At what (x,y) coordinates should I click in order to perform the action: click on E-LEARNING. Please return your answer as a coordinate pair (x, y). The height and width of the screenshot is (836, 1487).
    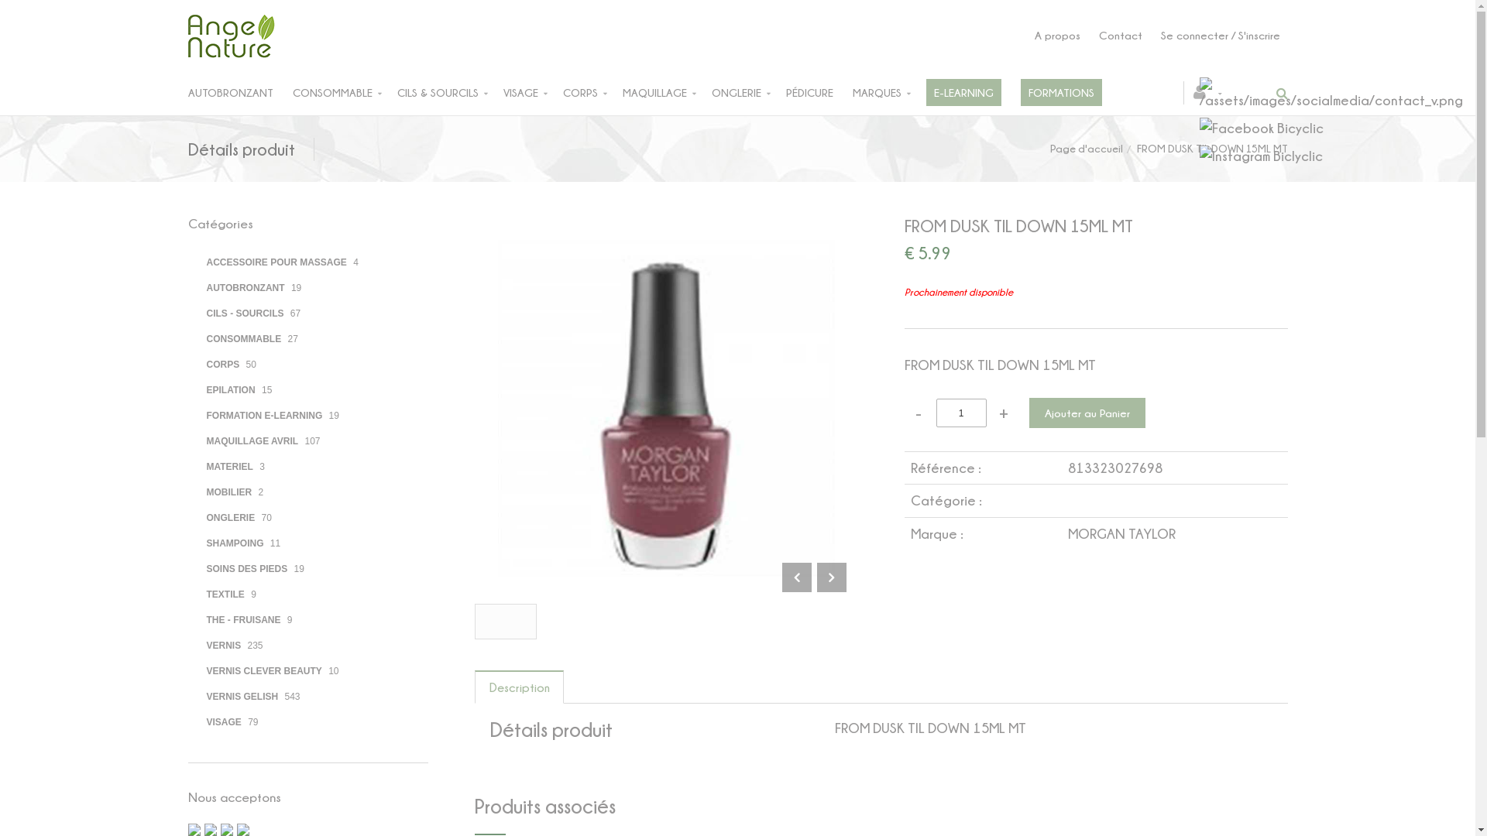
    Looking at the image, I should click on (974, 93).